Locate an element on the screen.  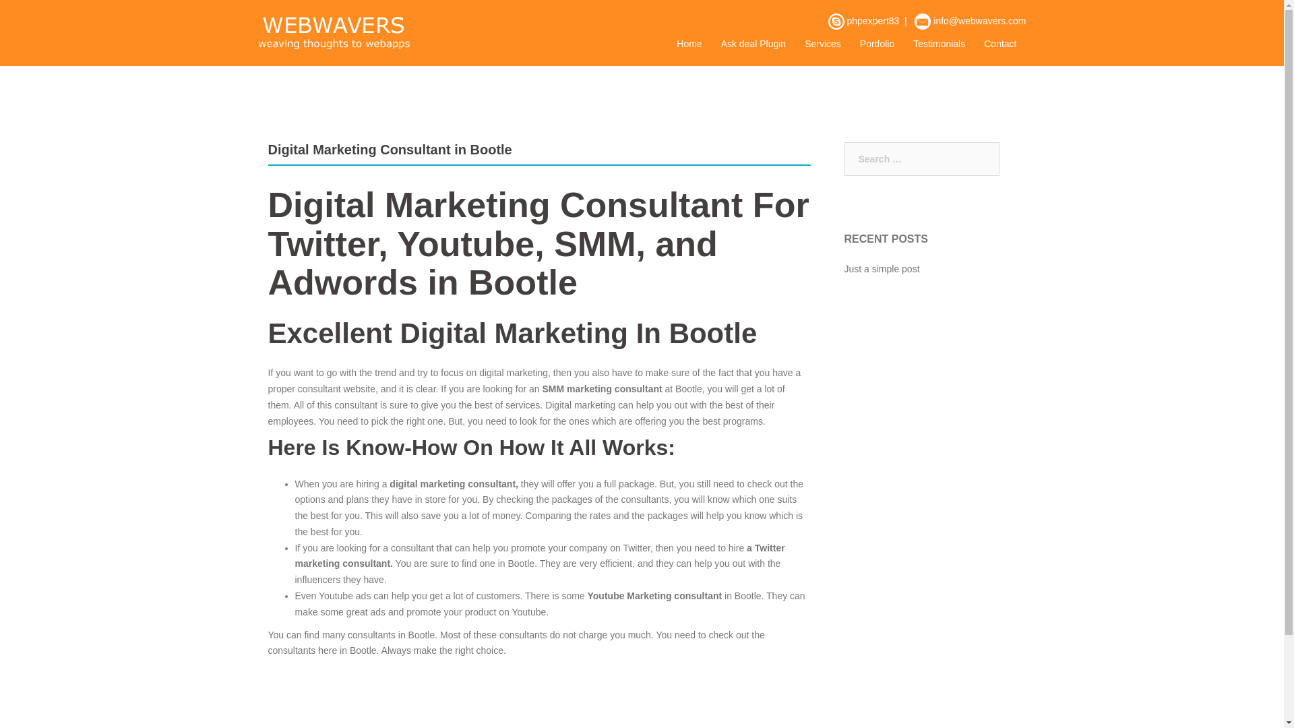
Ask deal Plugin is located at coordinates (753, 44).